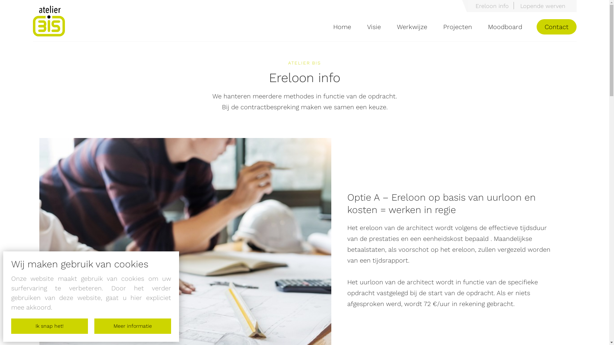 Image resolution: width=614 pixels, height=345 pixels. Describe the element at coordinates (133, 326) in the screenshot. I see `Meer informatie` at that location.